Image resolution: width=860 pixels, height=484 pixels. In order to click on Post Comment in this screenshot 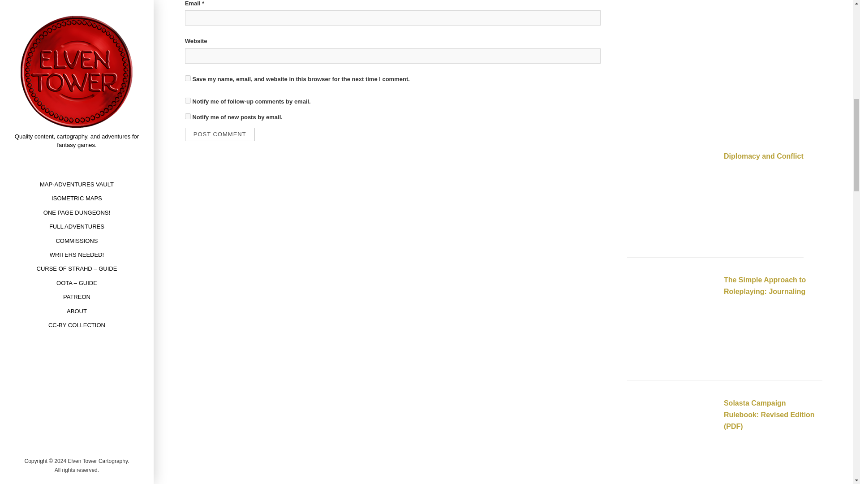, I will do `click(219, 134)`.